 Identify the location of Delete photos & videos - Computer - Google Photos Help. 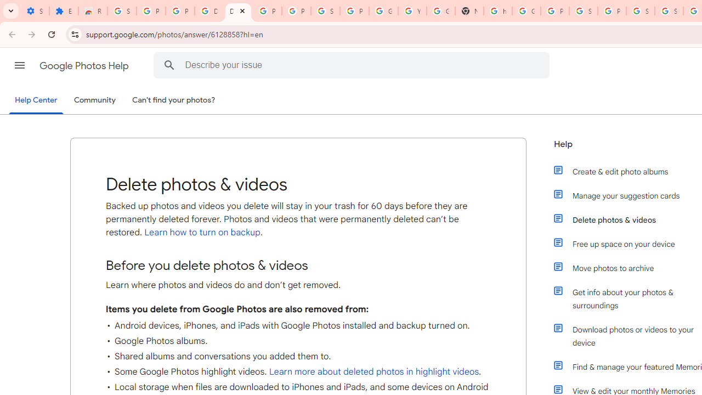
(209, 11).